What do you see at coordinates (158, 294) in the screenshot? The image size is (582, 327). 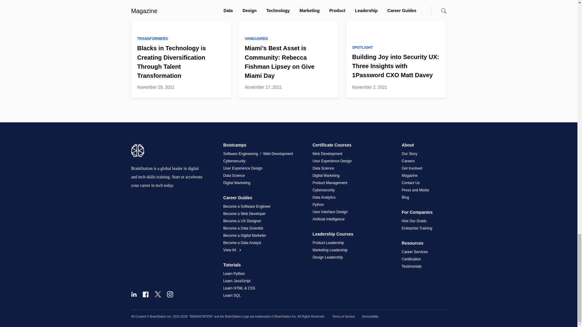 I see `BrainStation X` at bounding box center [158, 294].